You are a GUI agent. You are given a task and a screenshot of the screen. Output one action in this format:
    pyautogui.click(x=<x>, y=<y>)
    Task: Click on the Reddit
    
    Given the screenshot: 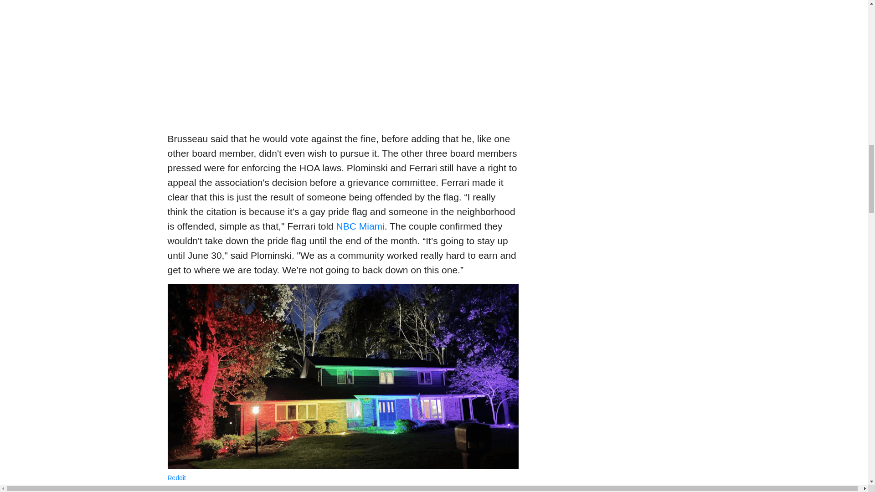 What is the action you would take?
    pyautogui.click(x=177, y=478)
    